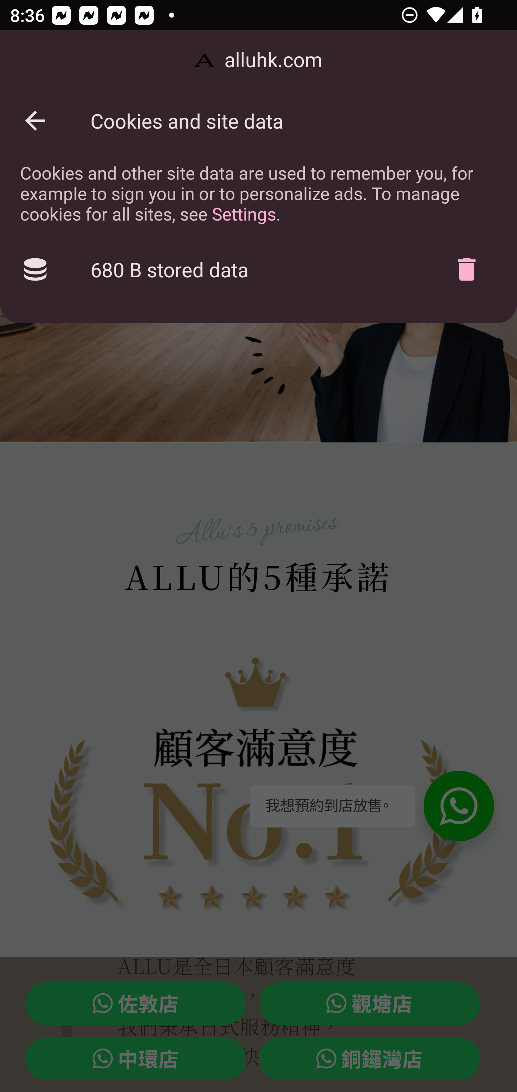  I want to click on 680 B stored data Delete cookies?, so click(258, 269).